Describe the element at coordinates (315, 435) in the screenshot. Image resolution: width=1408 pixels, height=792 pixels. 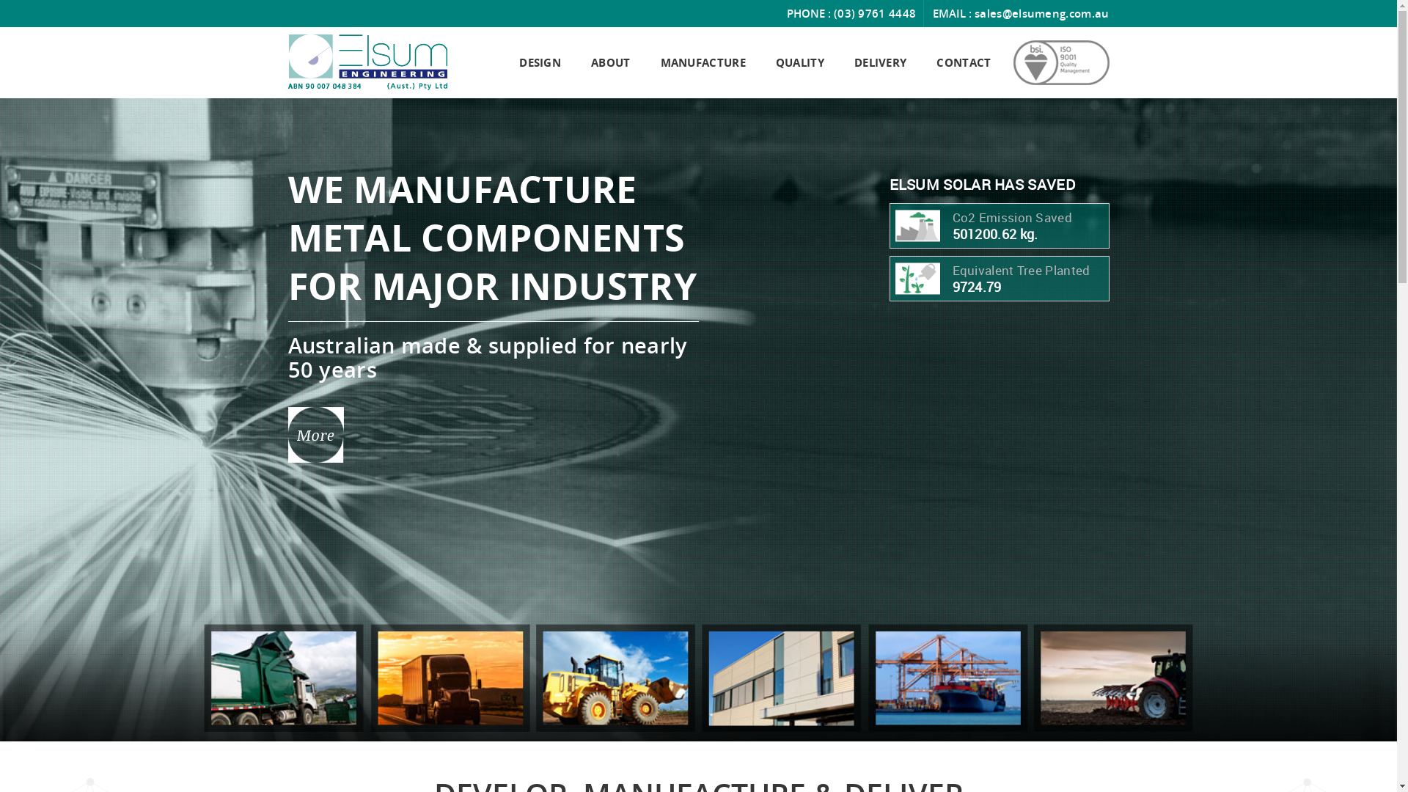
I see `More` at that location.